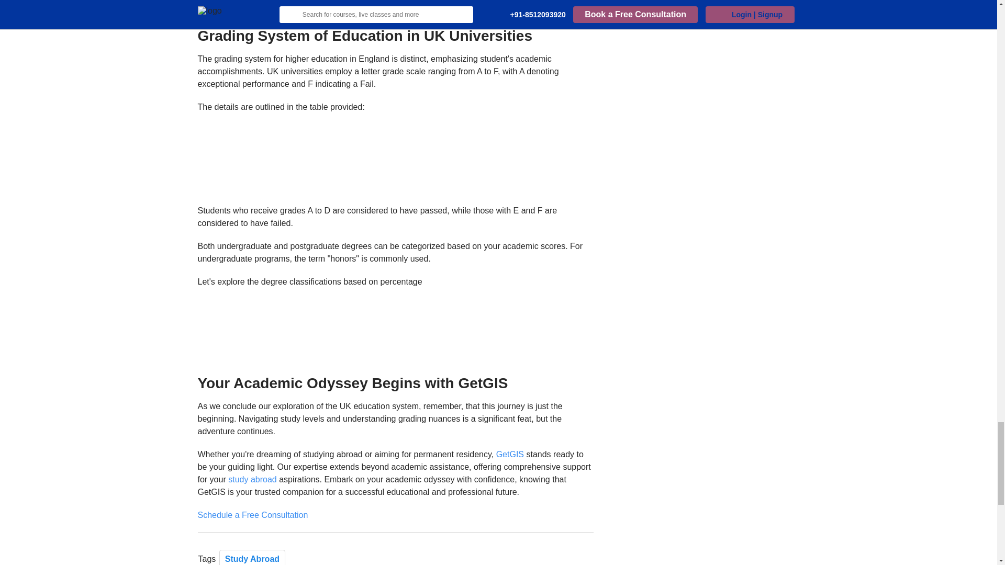  What do you see at coordinates (252, 557) in the screenshot?
I see `Study Abroad` at bounding box center [252, 557].